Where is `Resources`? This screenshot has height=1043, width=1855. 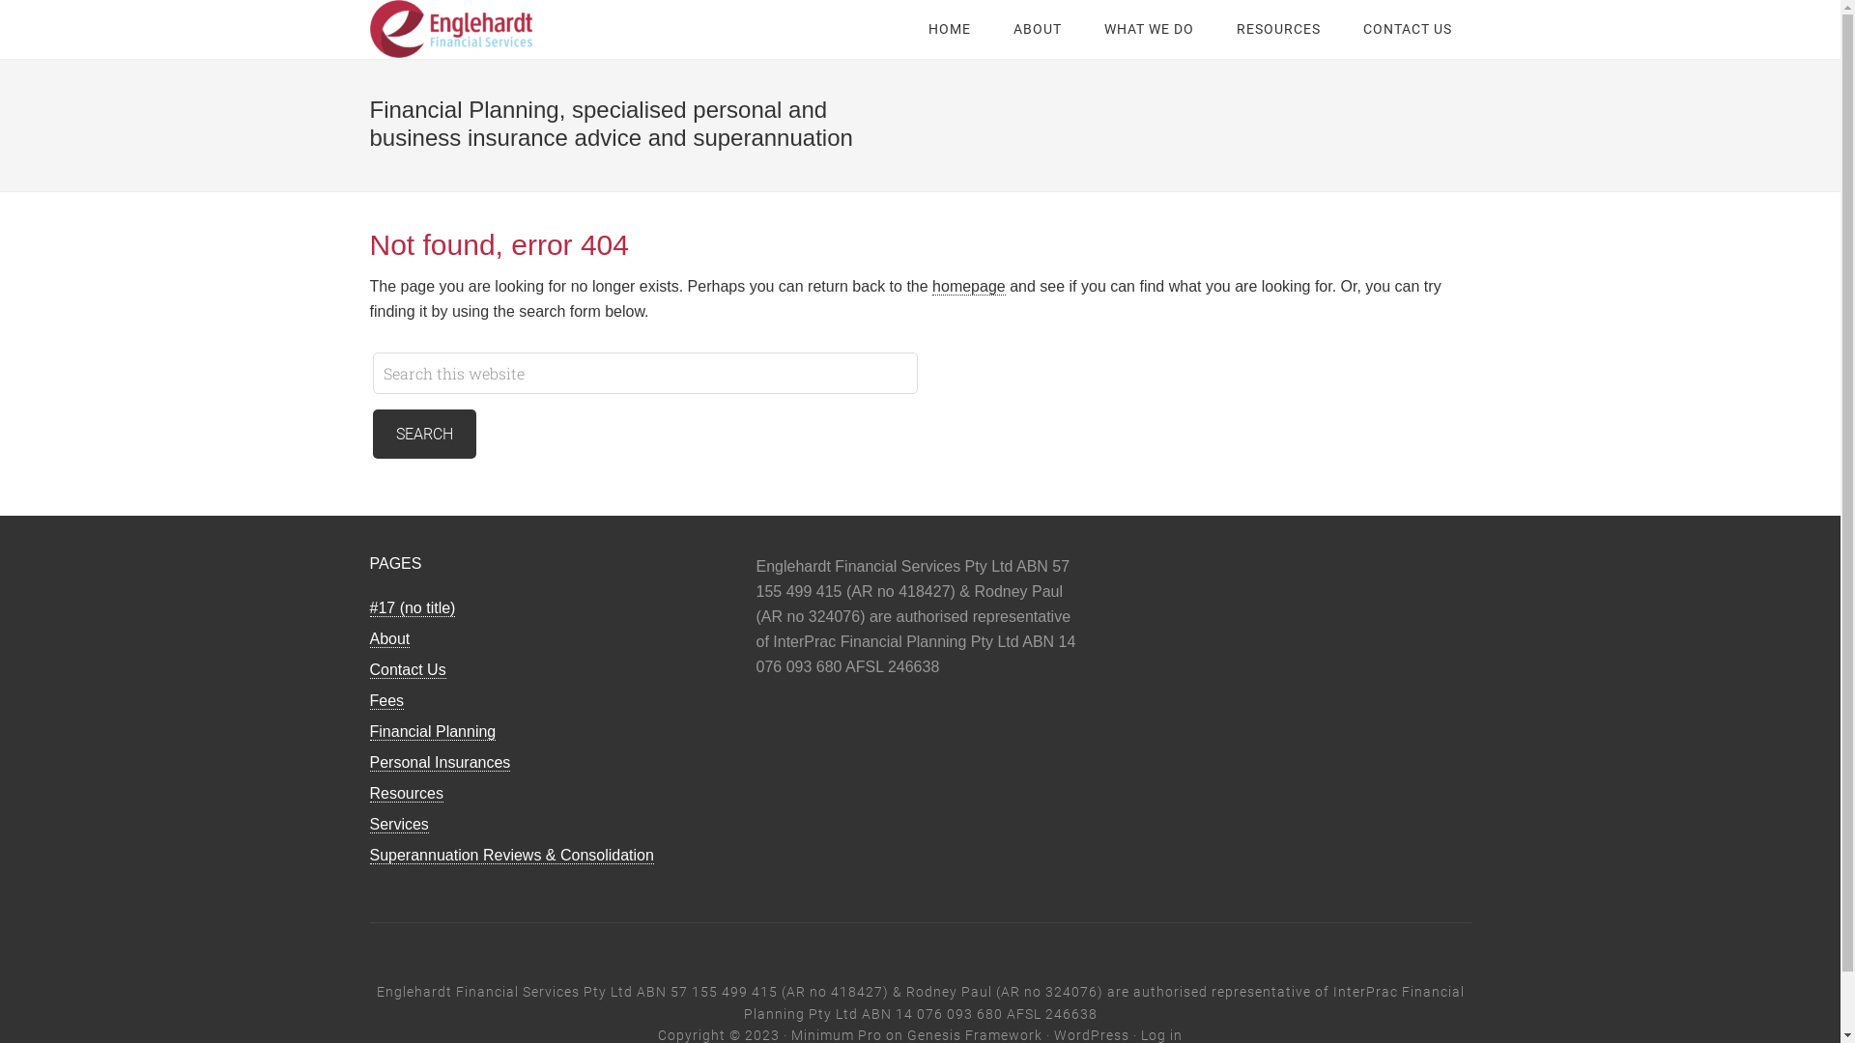 Resources is located at coordinates (406, 794).